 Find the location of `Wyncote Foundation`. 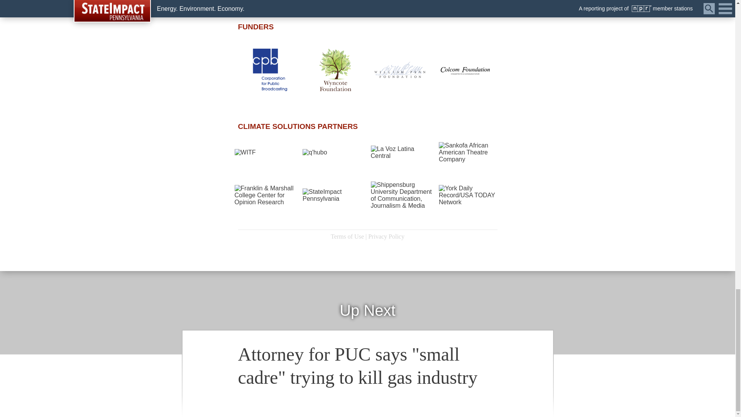

Wyncote Foundation is located at coordinates (335, 70).